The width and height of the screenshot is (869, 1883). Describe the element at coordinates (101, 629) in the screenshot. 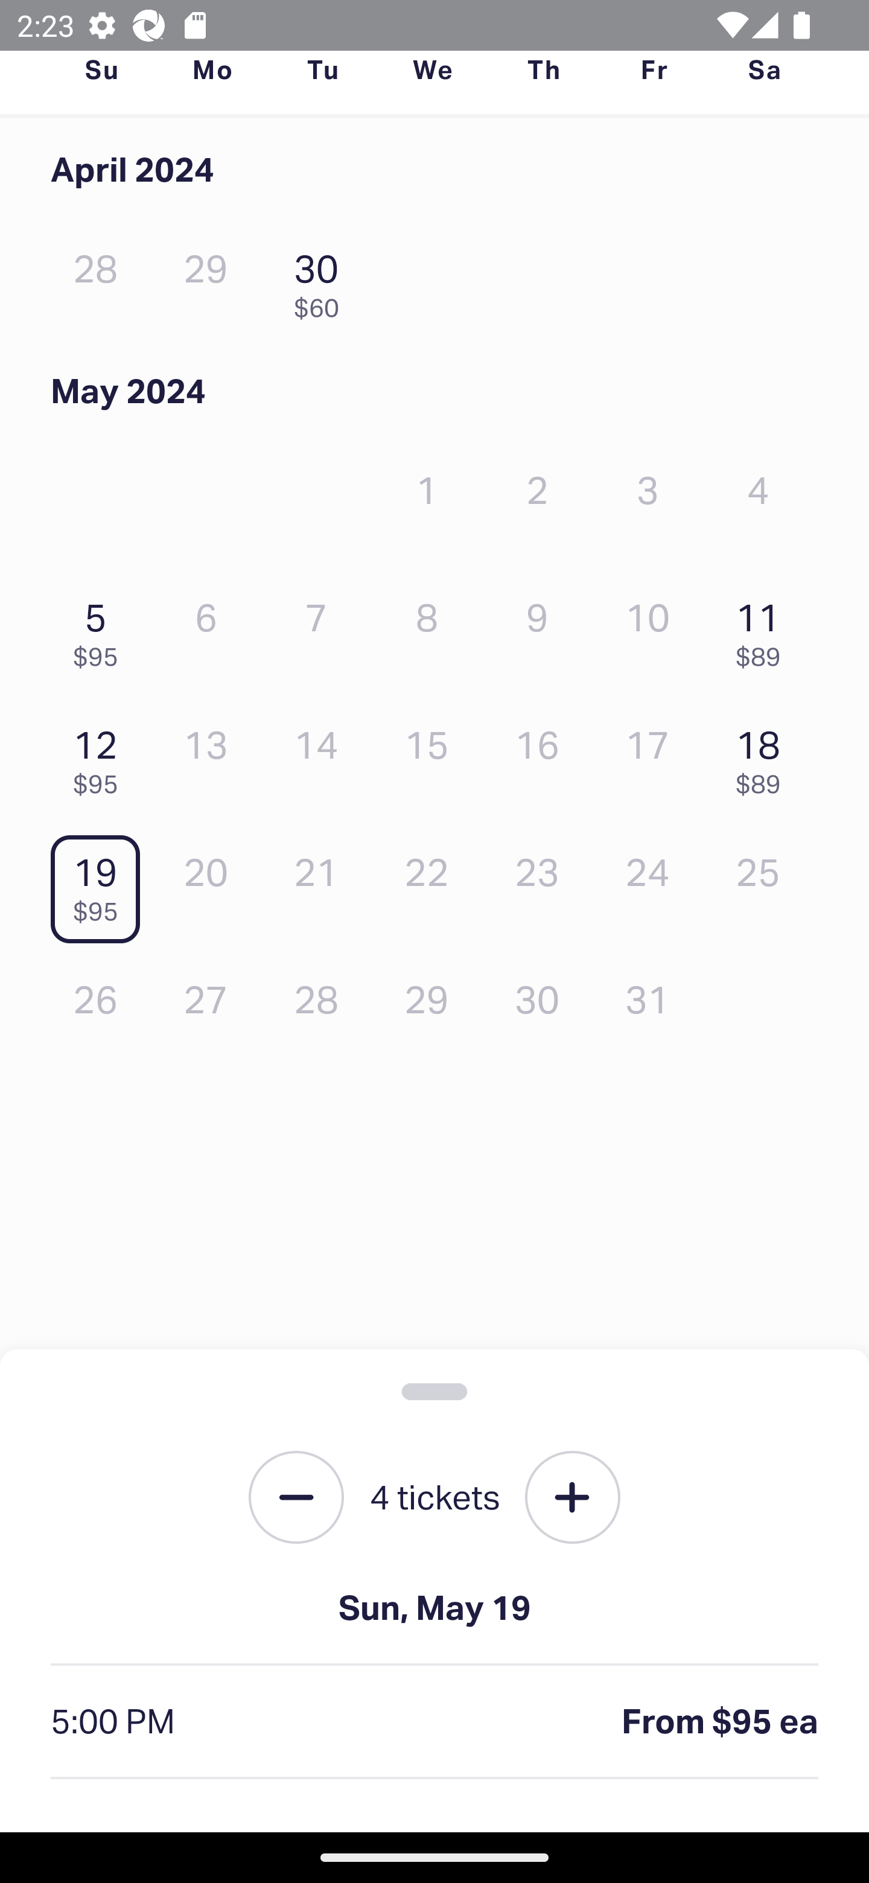

I see `5 $95` at that location.